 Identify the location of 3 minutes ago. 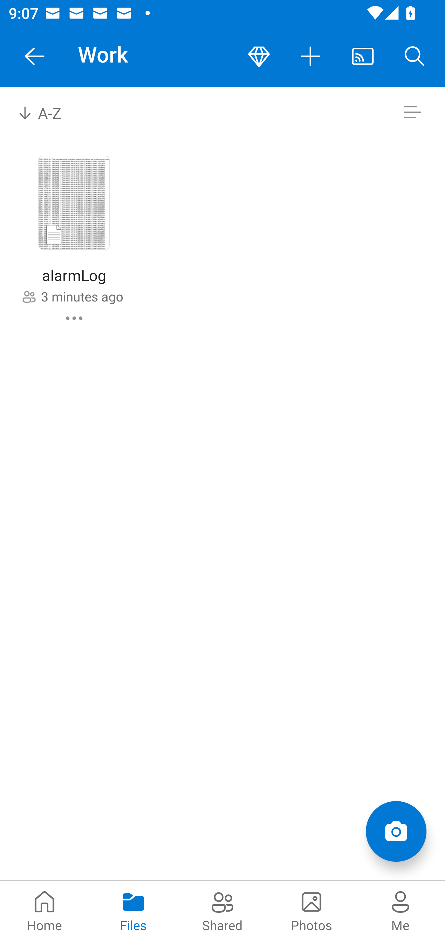
(82, 296).